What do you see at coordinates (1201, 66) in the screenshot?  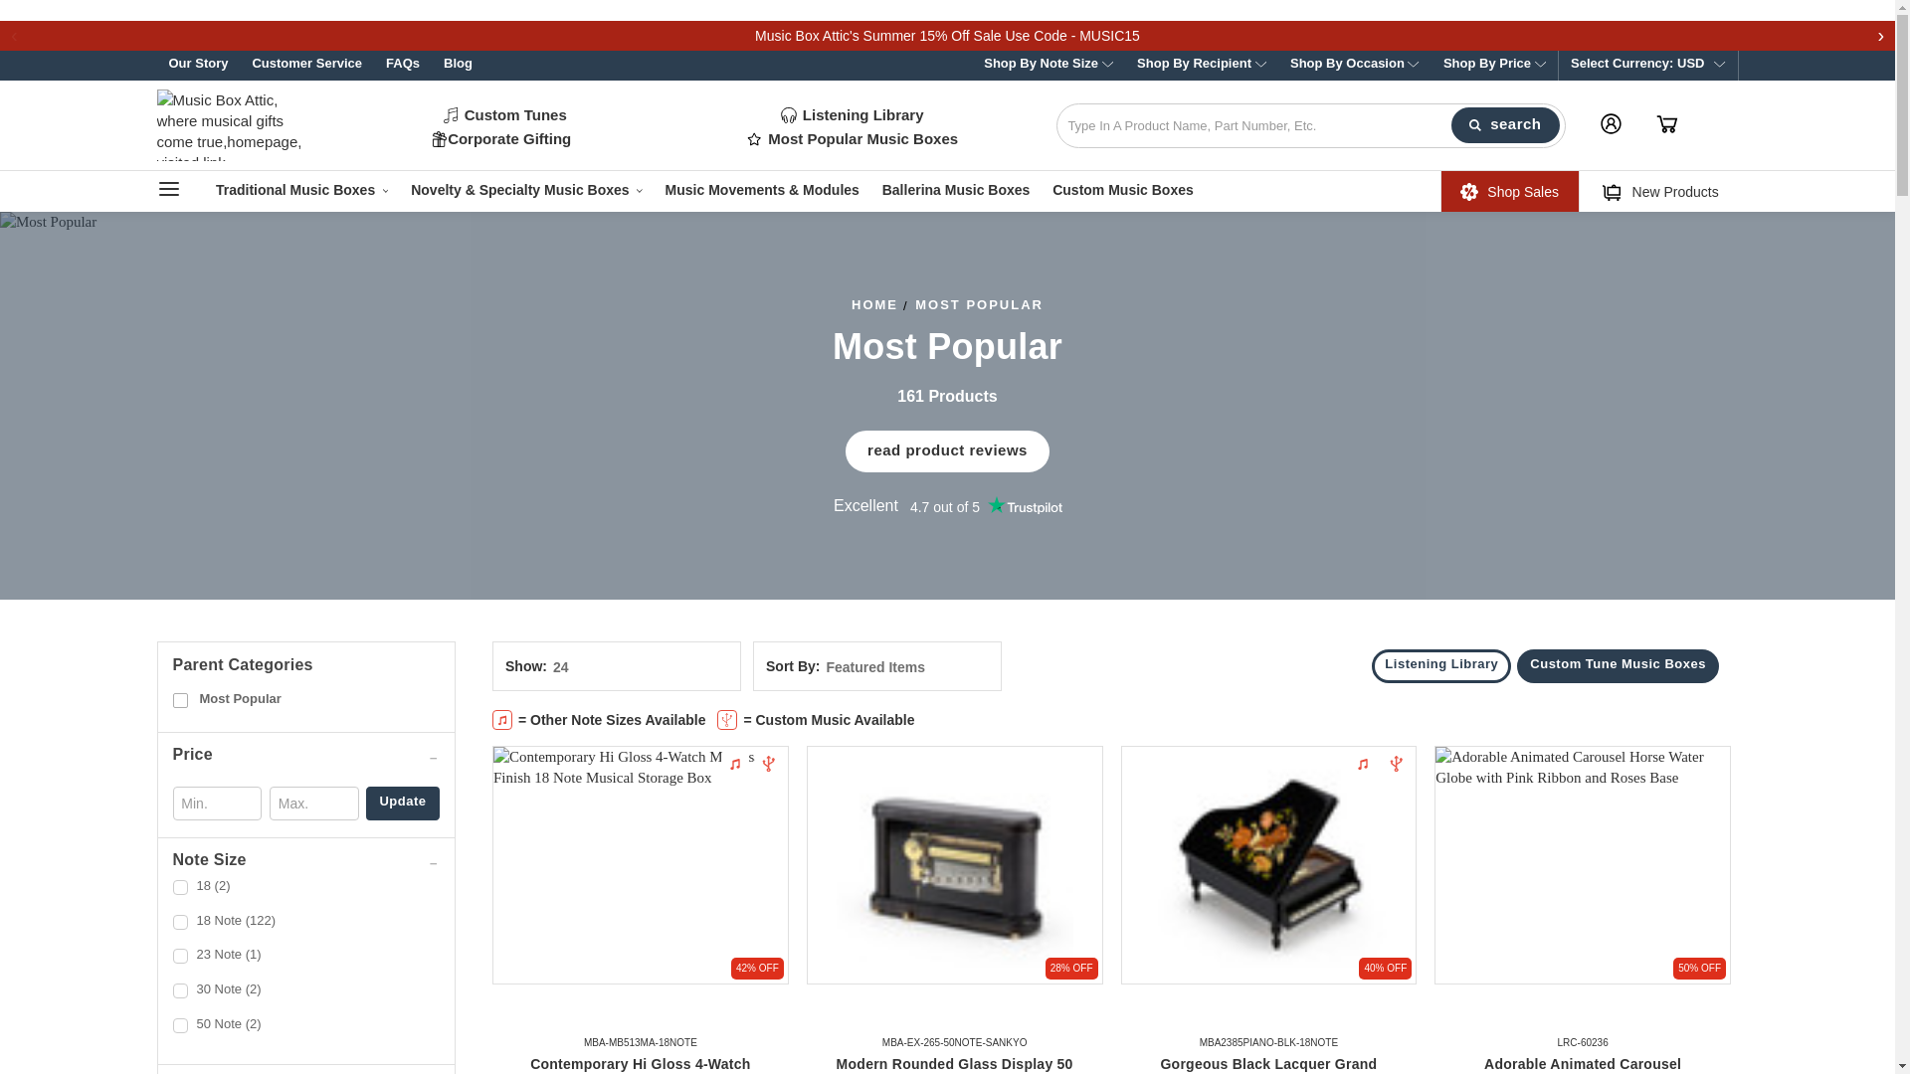 I see `Shop By Recipient` at bounding box center [1201, 66].